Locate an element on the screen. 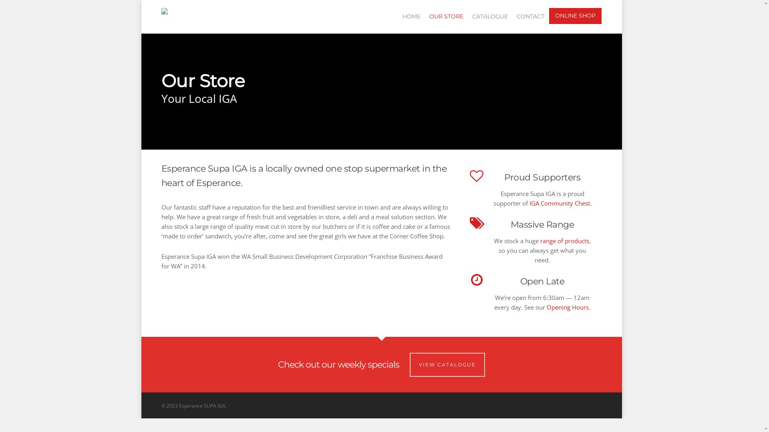 Image resolution: width=769 pixels, height=432 pixels. HOME is located at coordinates (411, 21).